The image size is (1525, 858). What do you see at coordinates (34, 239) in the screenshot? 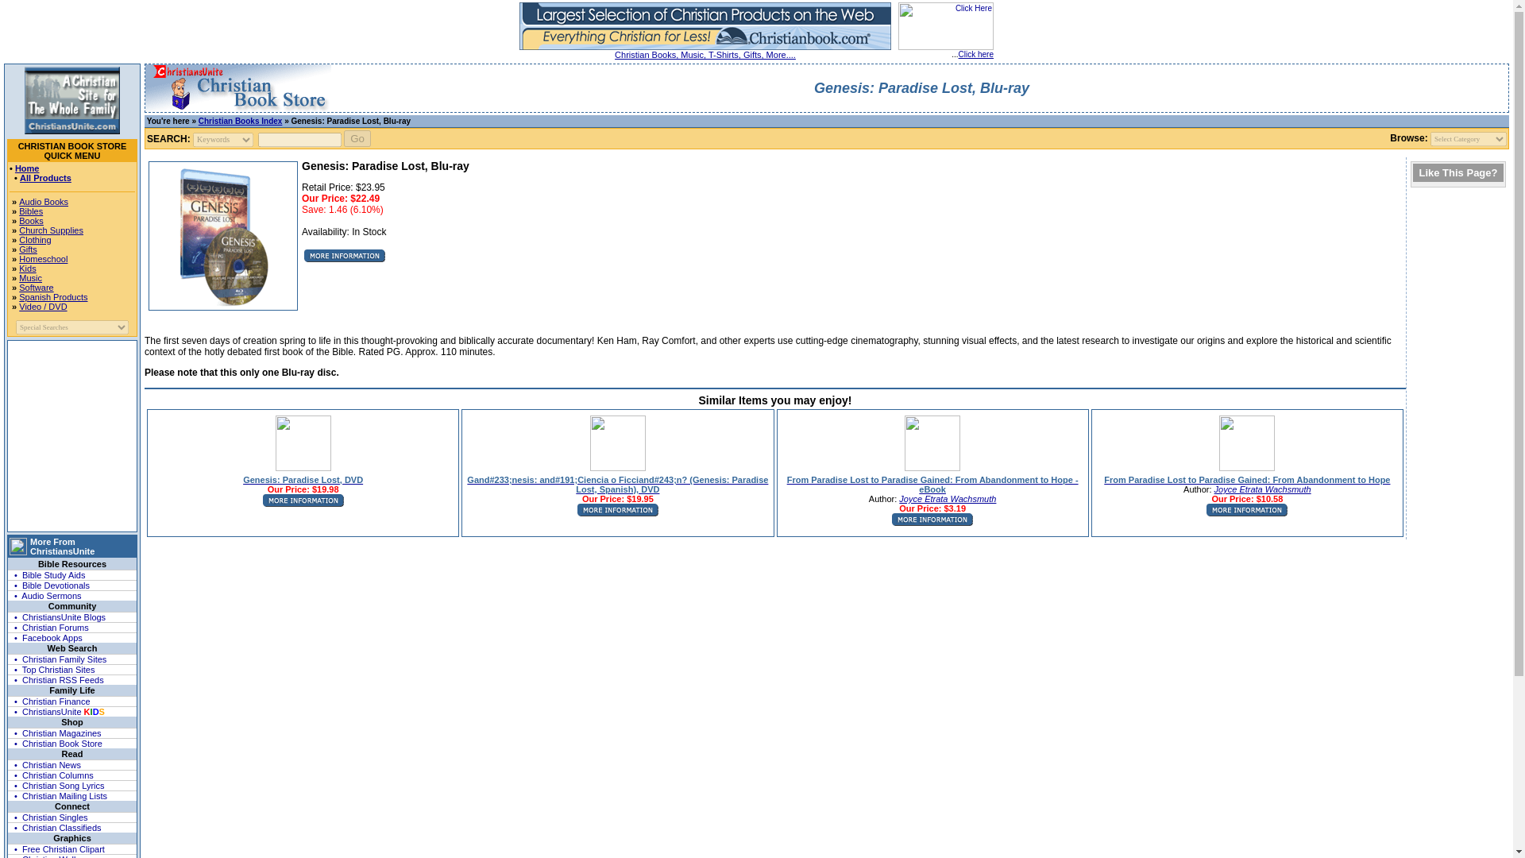
I see `Clothing` at bounding box center [34, 239].